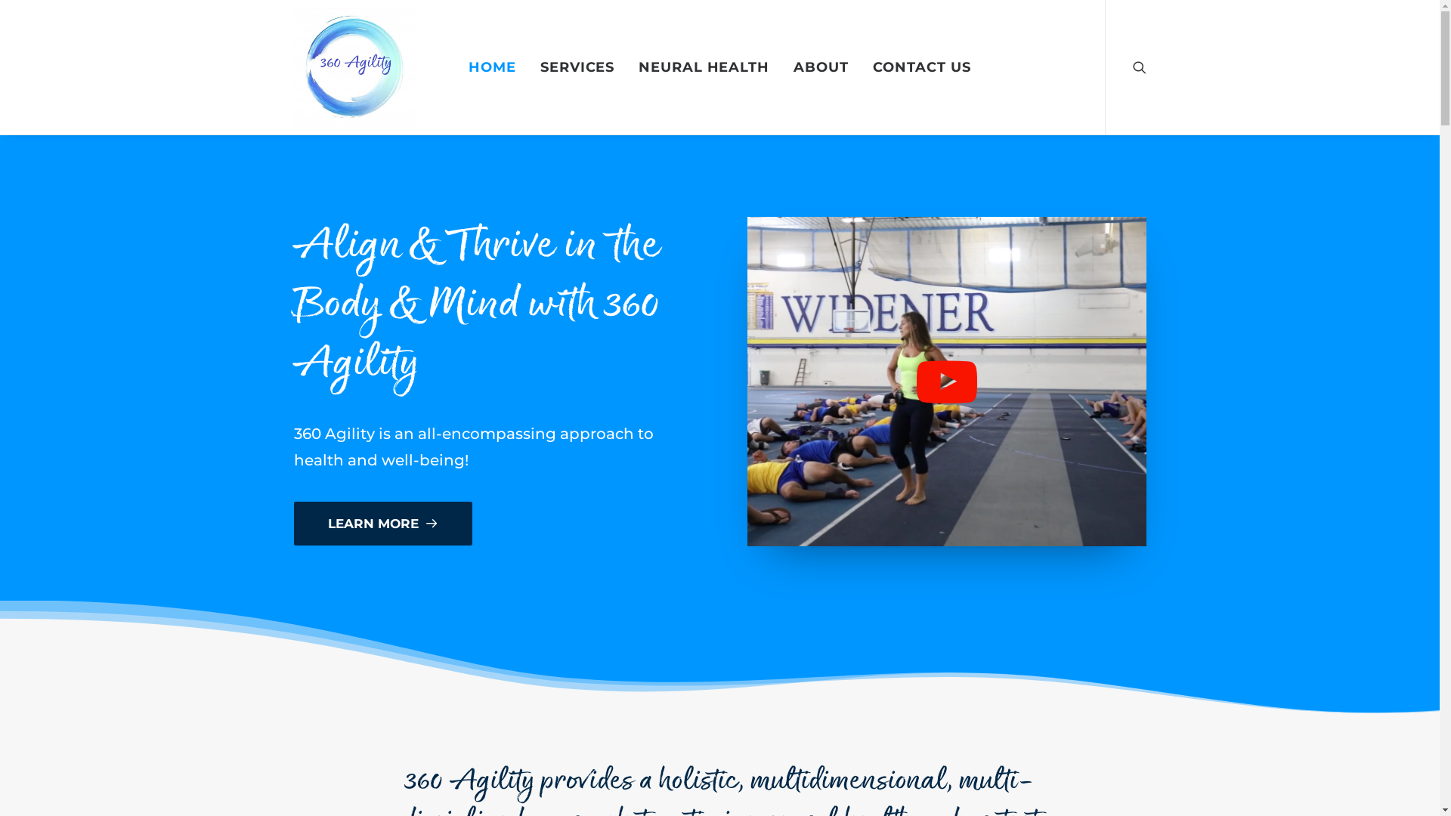 The height and width of the screenshot is (816, 1451). I want to click on NEURAL HEALTH, so click(704, 67).